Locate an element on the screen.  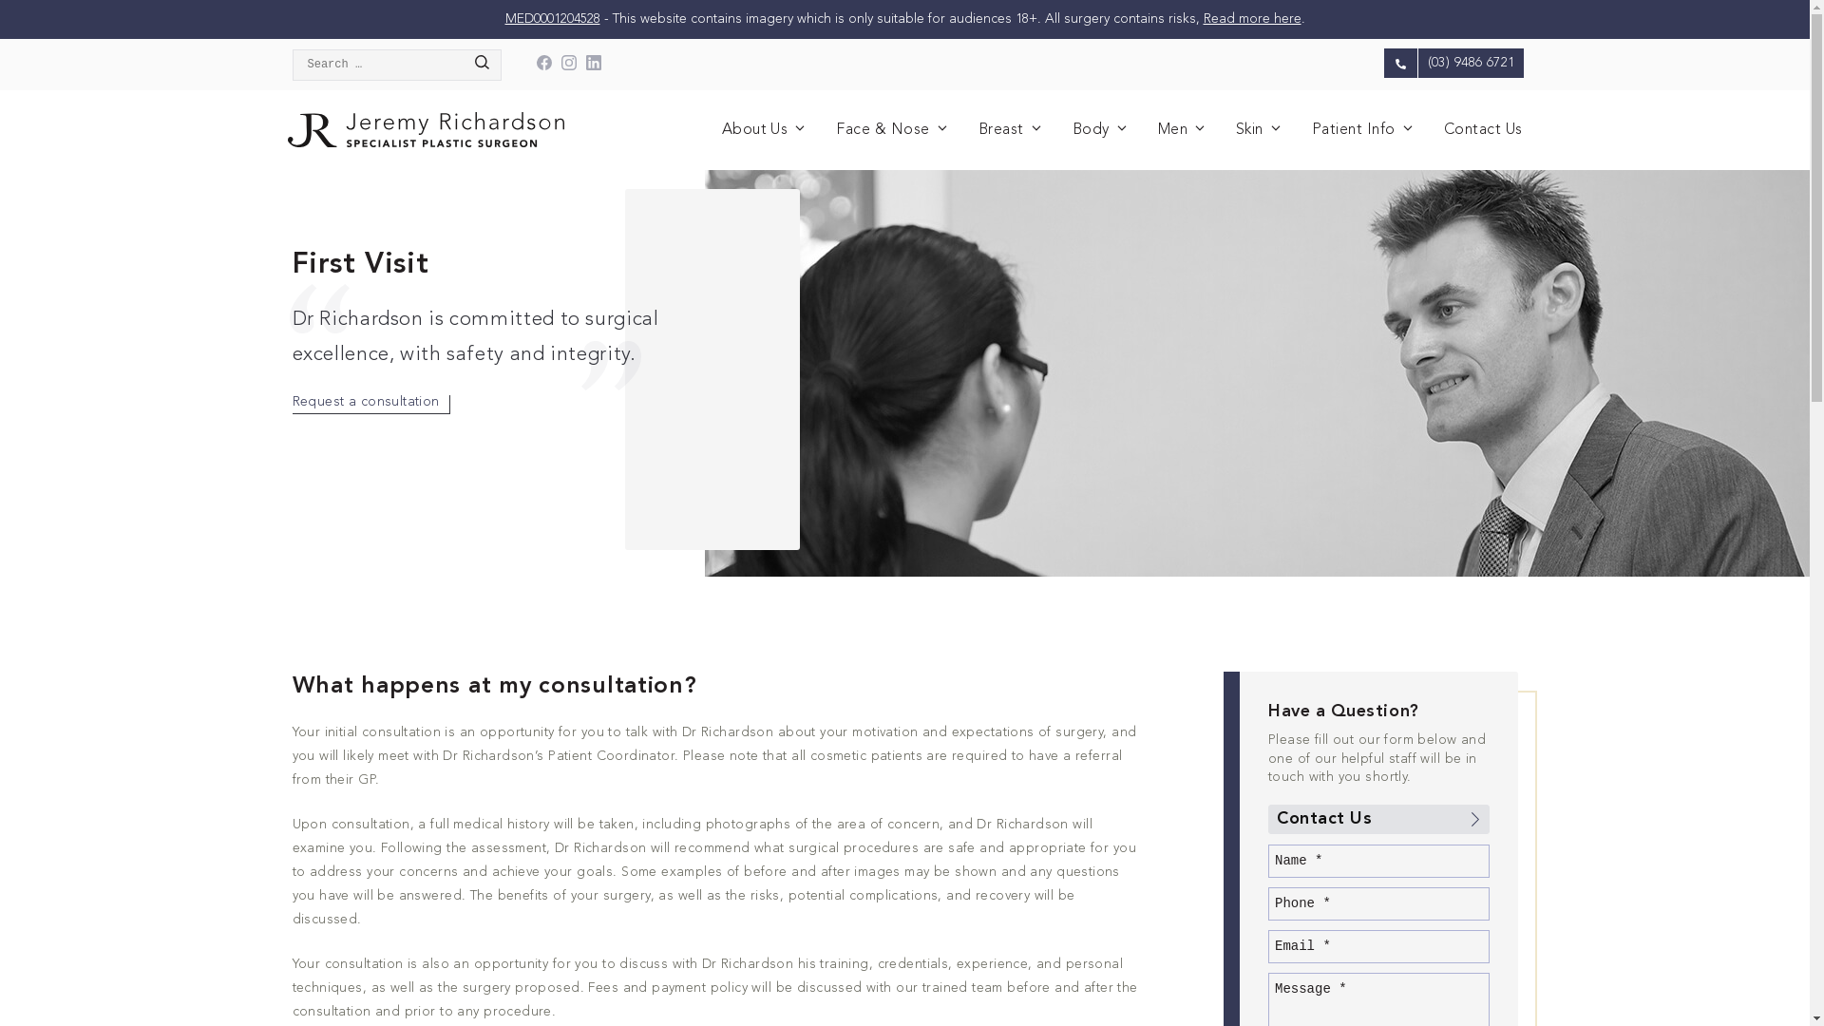
Patient Info is located at coordinates (1364, 130).